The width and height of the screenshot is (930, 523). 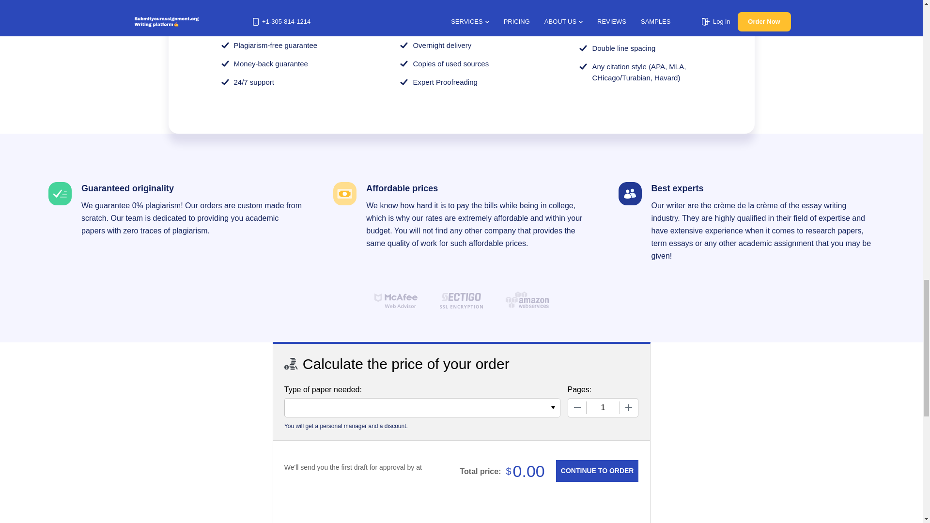 I want to click on Decrease, so click(x=576, y=407).